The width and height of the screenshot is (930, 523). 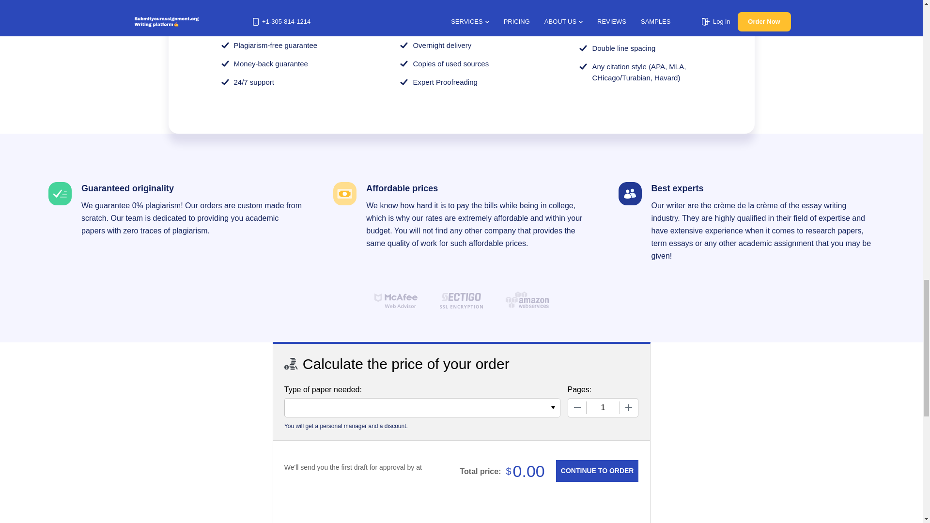 I want to click on Decrease, so click(x=576, y=407).